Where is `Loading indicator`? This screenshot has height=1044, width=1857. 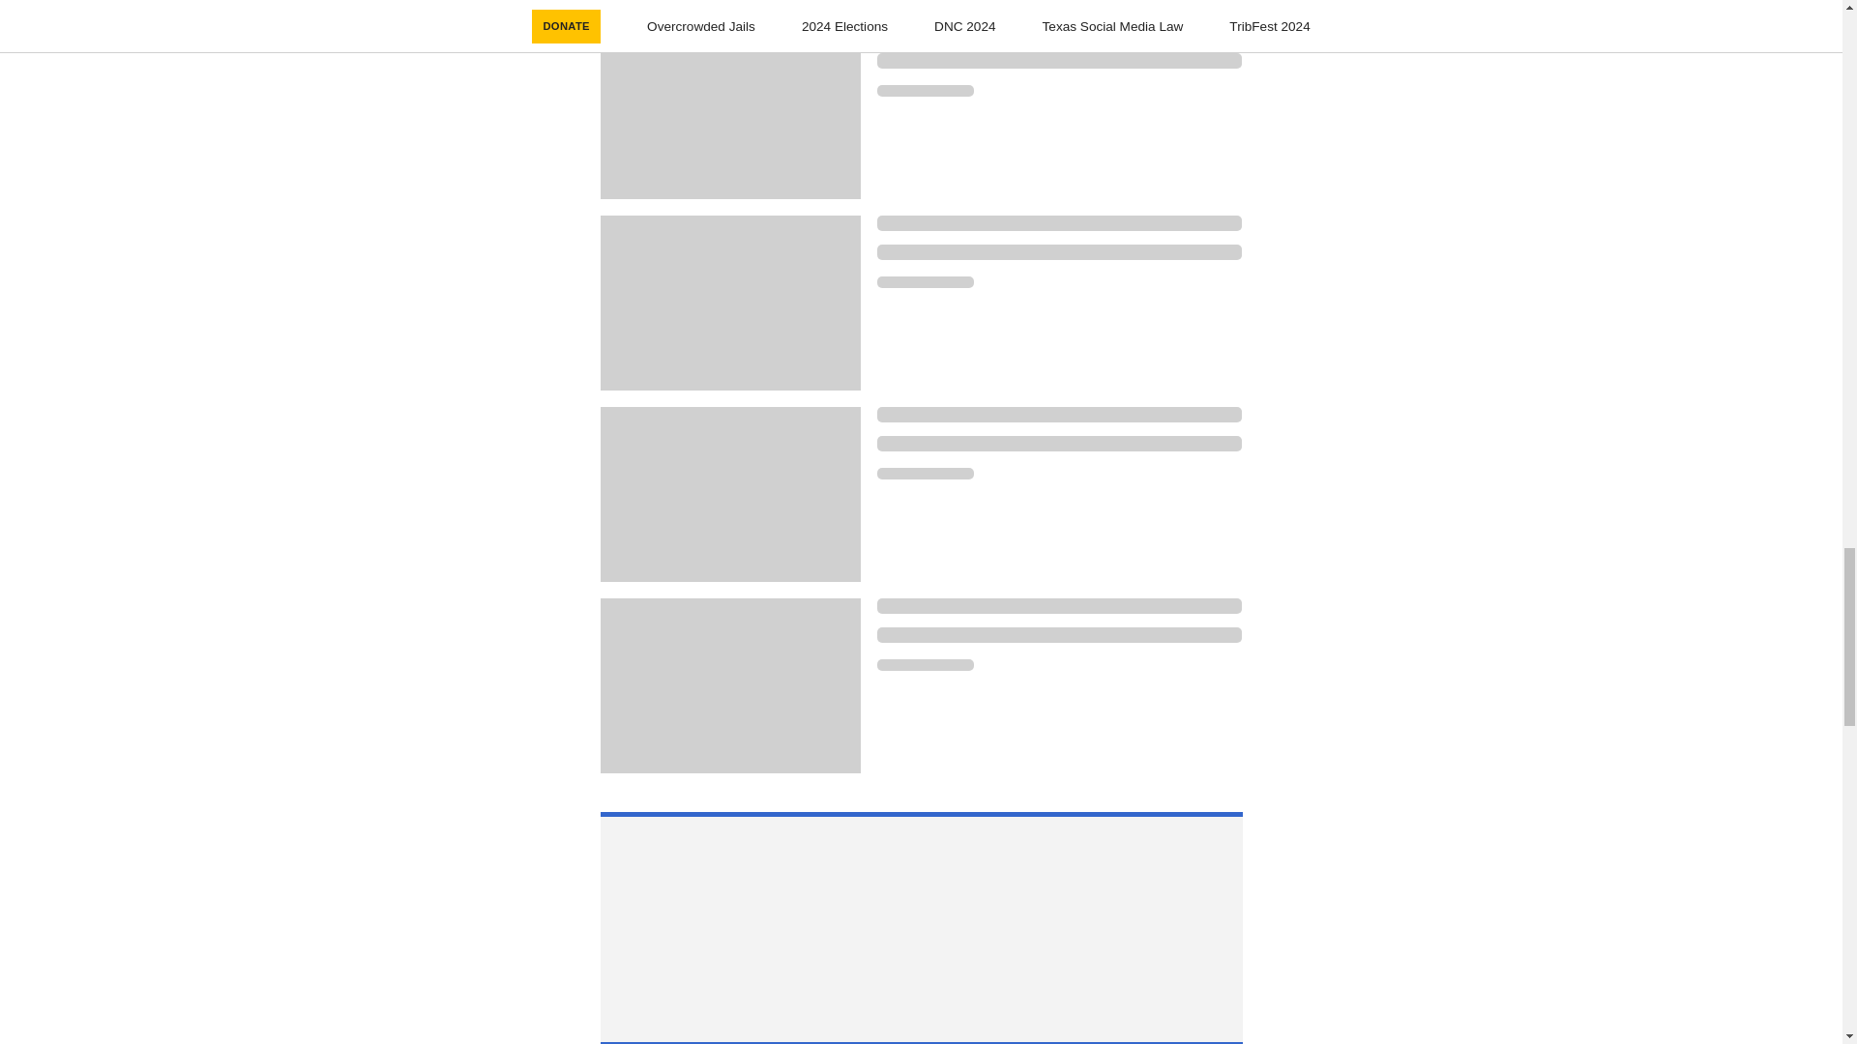 Loading indicator is located at coordinates (925, 91).